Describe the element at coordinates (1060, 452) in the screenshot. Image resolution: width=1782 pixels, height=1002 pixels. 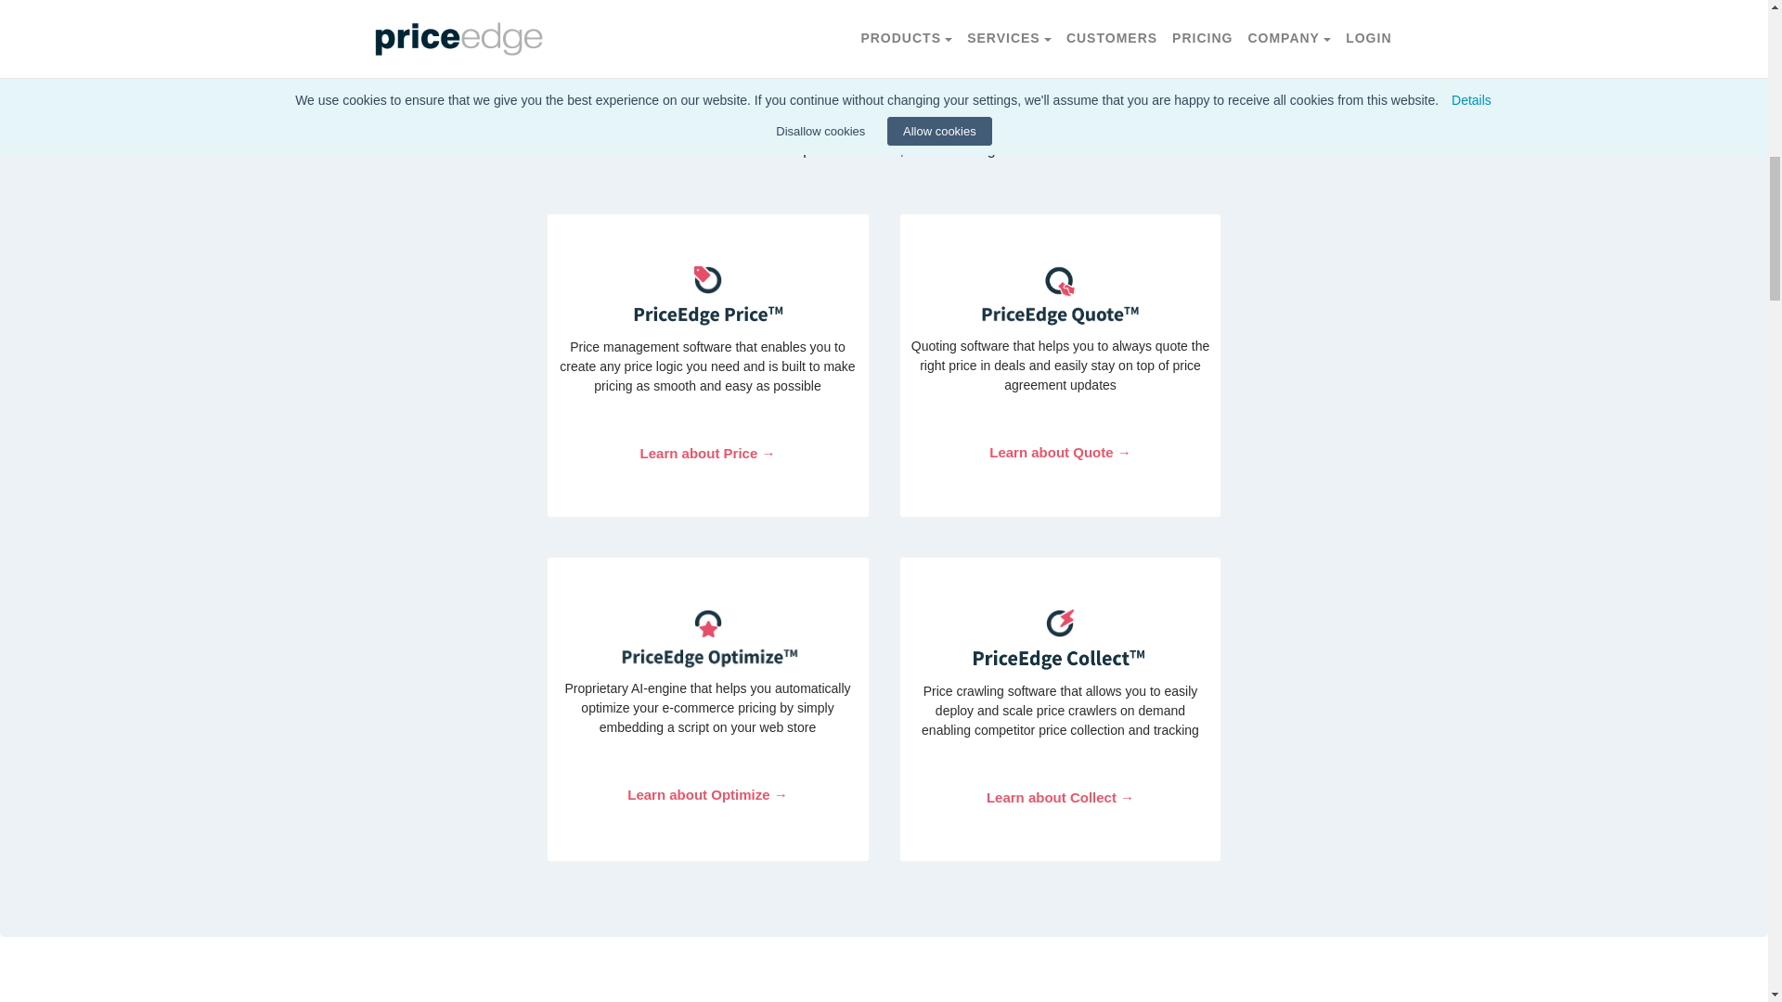
I see `Learn about Quote` at that location.